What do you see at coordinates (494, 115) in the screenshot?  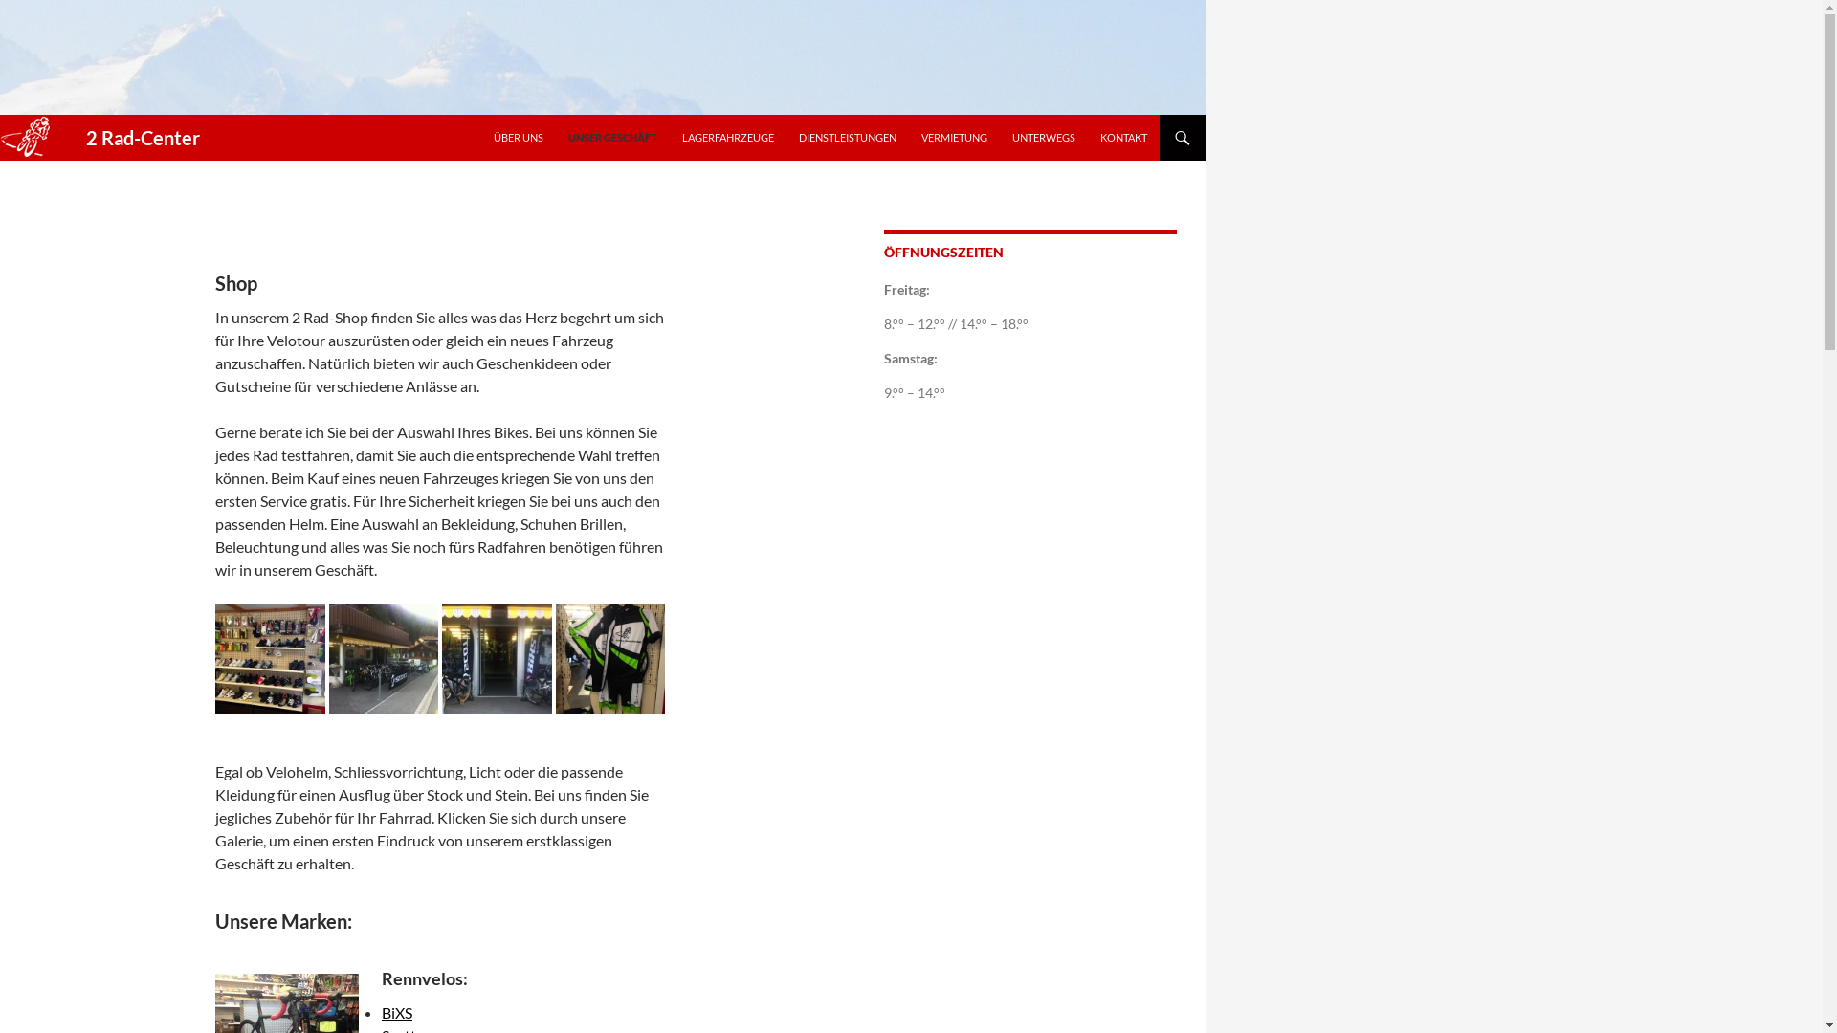 I see `ZUM INHALT SPRINGEN` at bounding box center [494, 115].